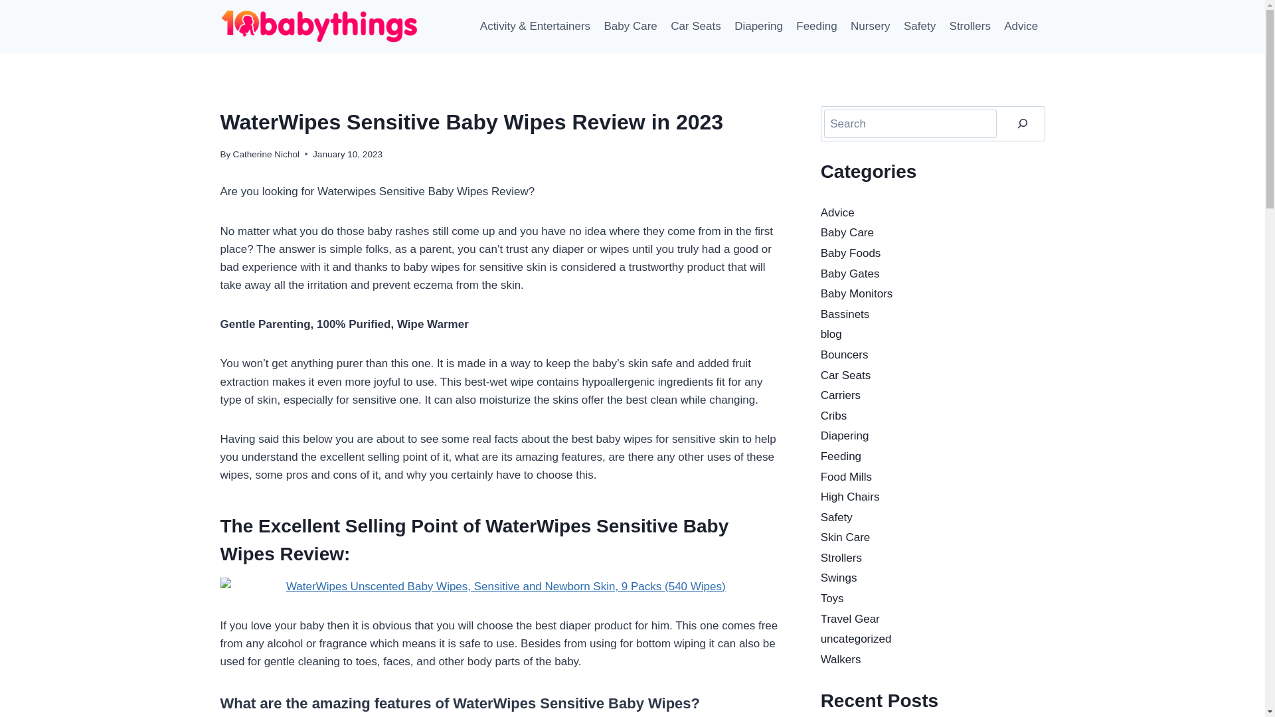 This screenshot has width=1275, height=717. I want to click on Baby Monitors, so click(857, 293).